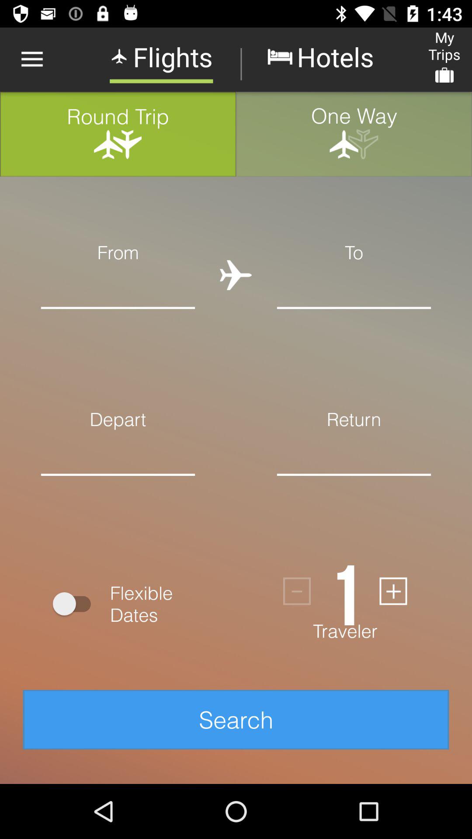 This screenshot has width=472, height=839. I want to click on press the icon below the to icon, so click(354, 286).